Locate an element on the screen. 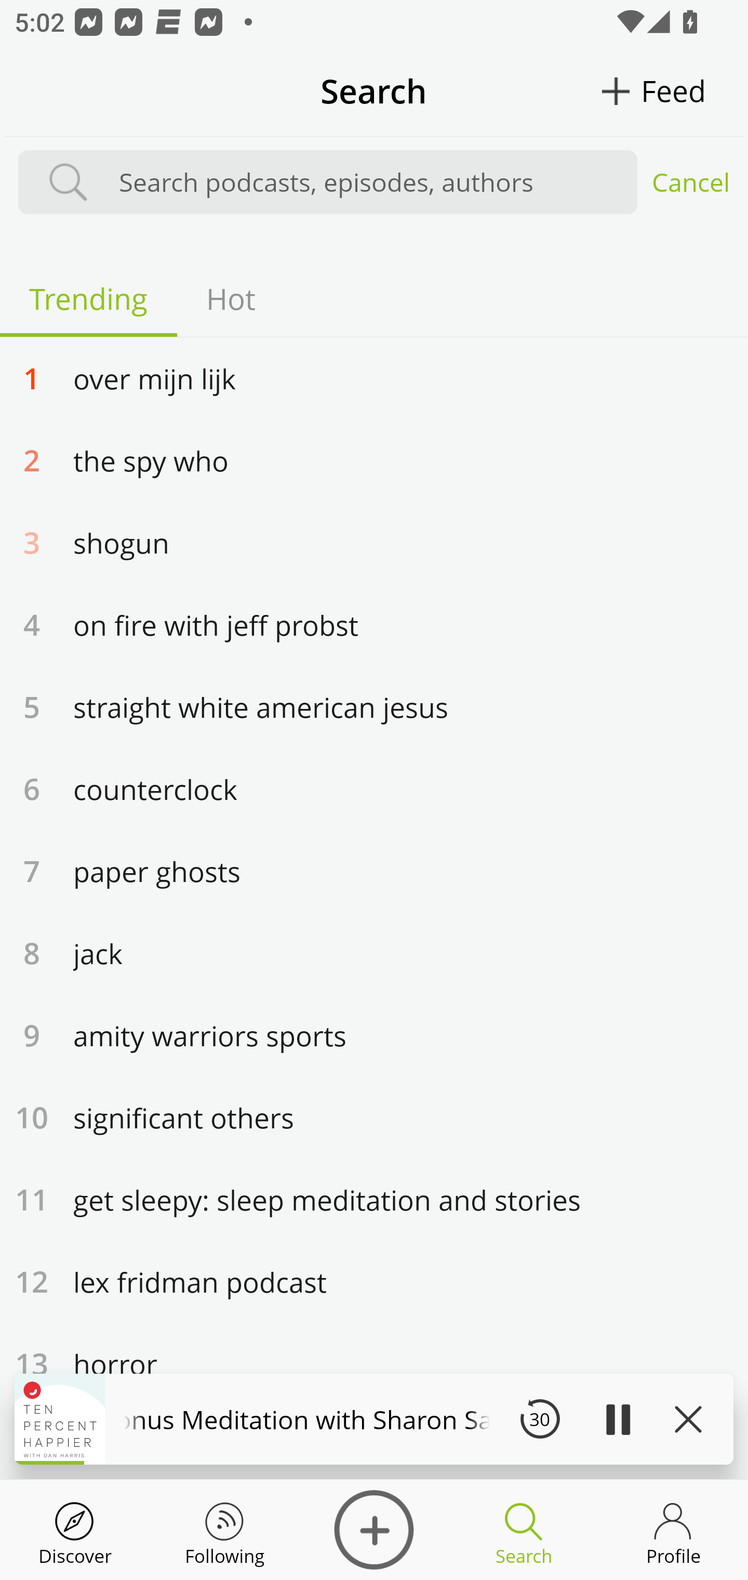  5 straight white american jesus is located at coordinates (374, 706).